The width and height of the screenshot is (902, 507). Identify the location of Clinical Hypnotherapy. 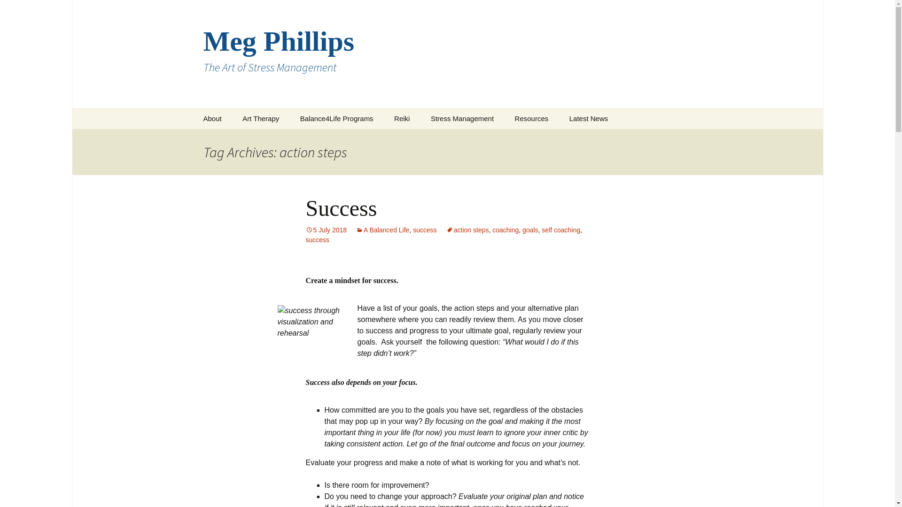
(338, 140).